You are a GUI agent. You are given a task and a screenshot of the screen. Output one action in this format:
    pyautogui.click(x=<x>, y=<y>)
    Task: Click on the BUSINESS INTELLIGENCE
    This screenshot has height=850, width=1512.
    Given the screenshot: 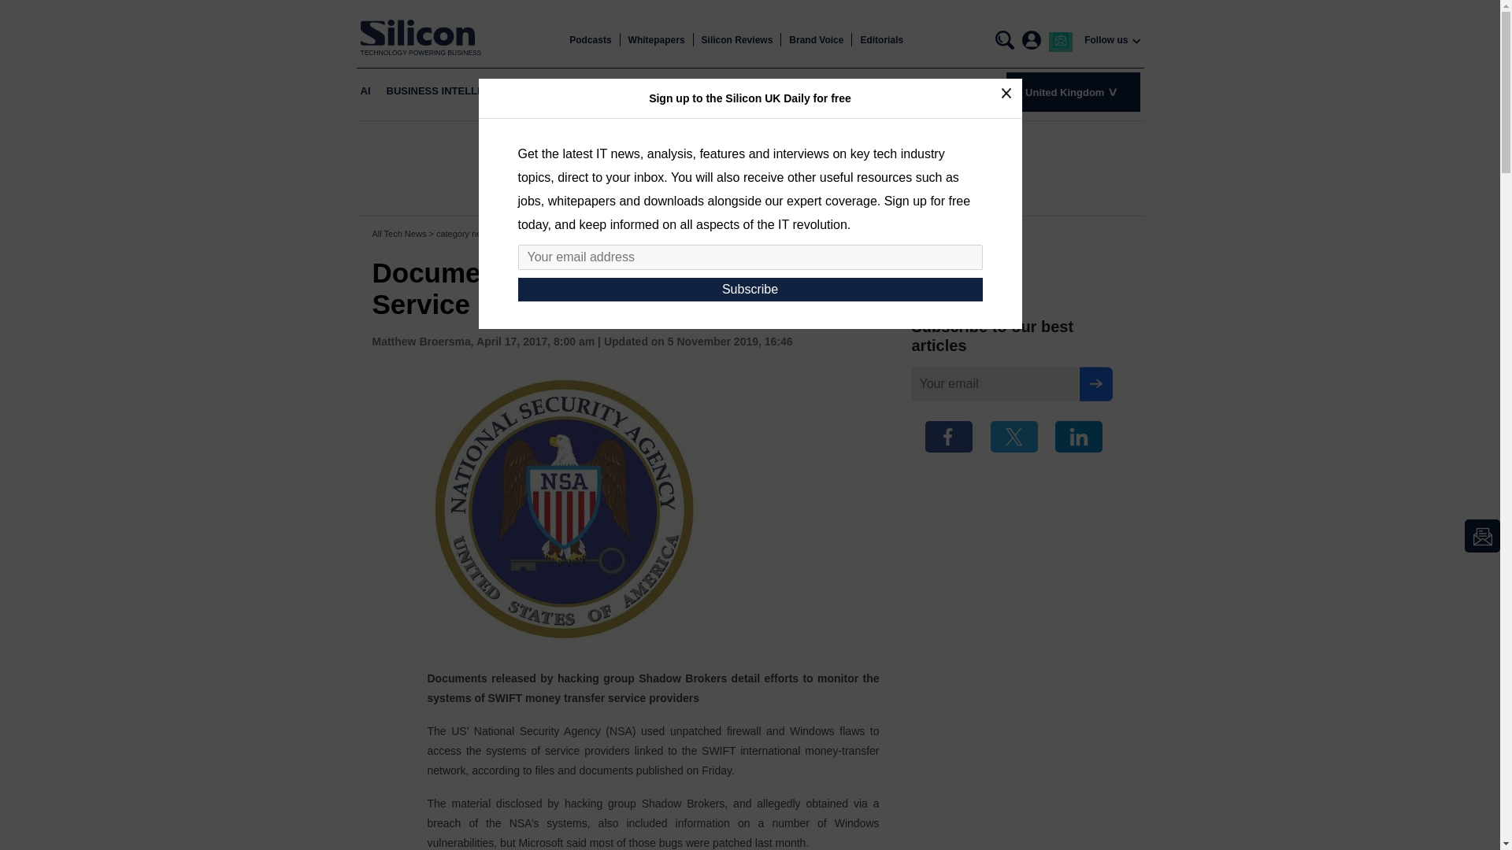 What is the action you would take?
    pyautogui.click(x=450, y=91)
    